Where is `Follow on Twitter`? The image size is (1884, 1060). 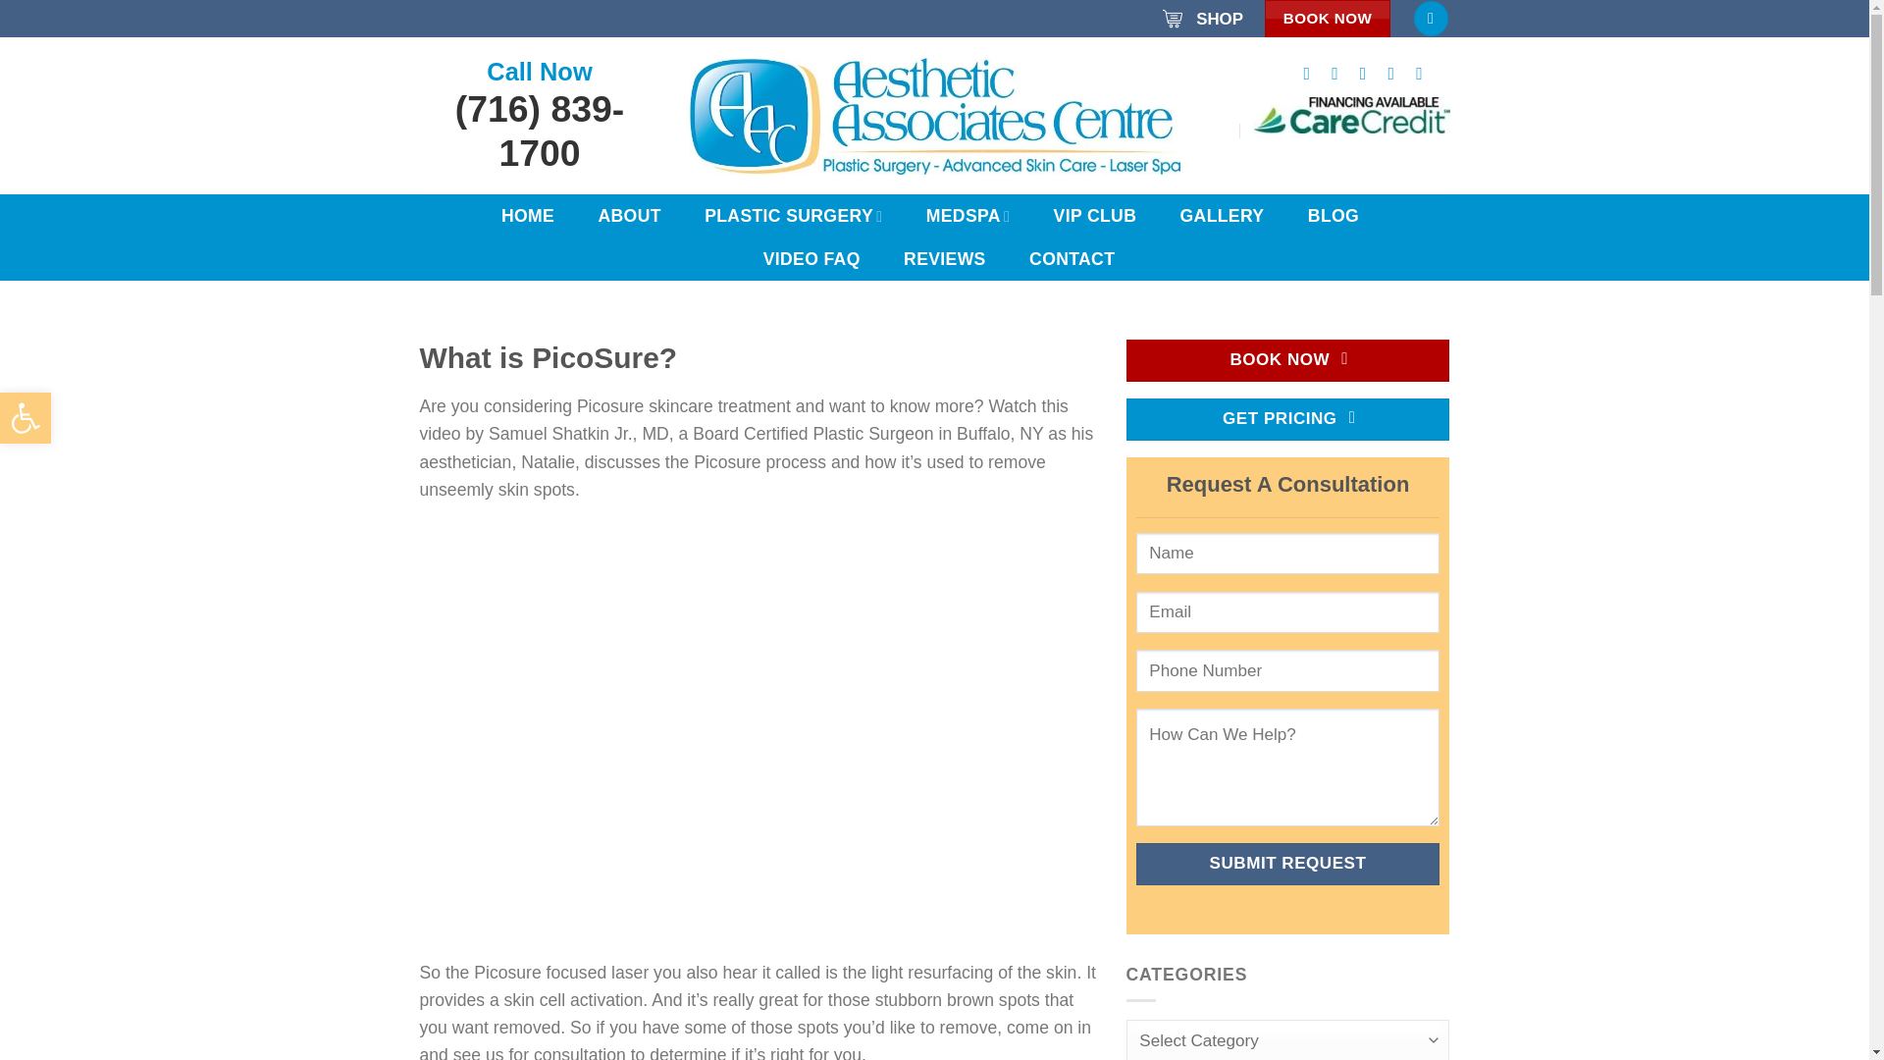 Follow on Twitter is located at coordinates (1368, 73).